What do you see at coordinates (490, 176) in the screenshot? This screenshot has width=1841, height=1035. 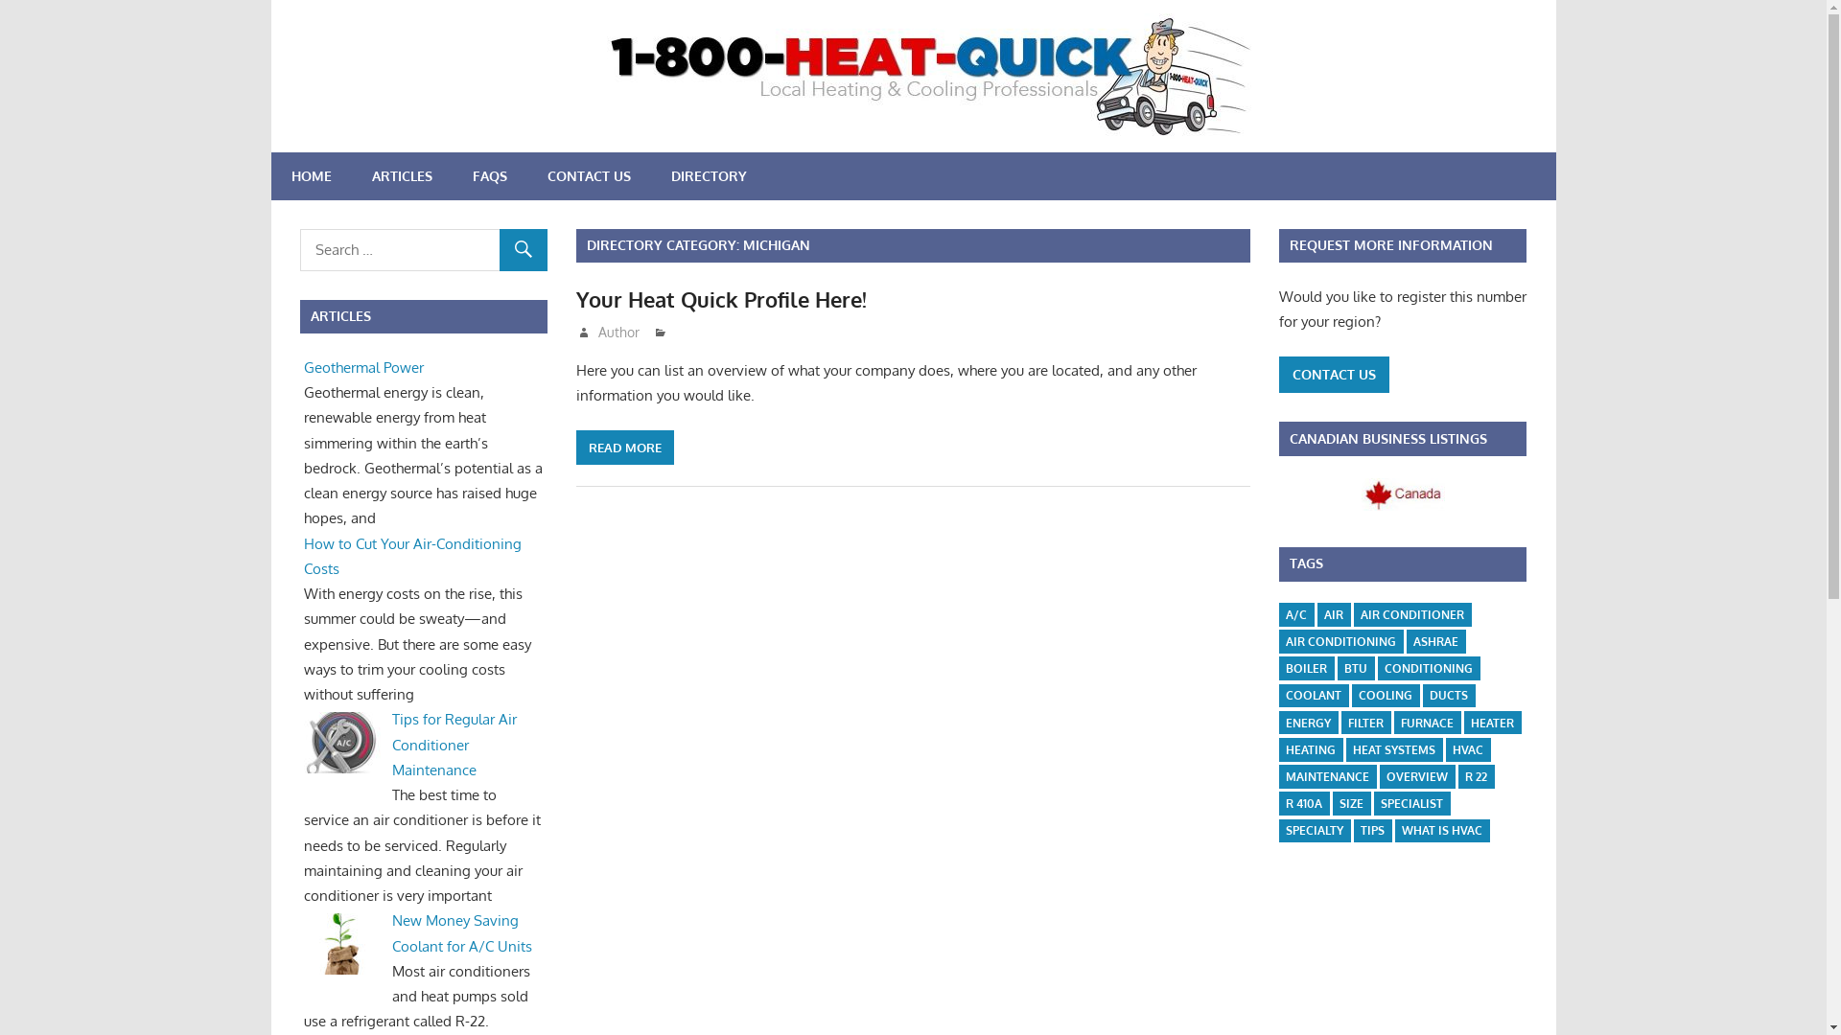 I see `FAQS` at bounding box center [490, 176].